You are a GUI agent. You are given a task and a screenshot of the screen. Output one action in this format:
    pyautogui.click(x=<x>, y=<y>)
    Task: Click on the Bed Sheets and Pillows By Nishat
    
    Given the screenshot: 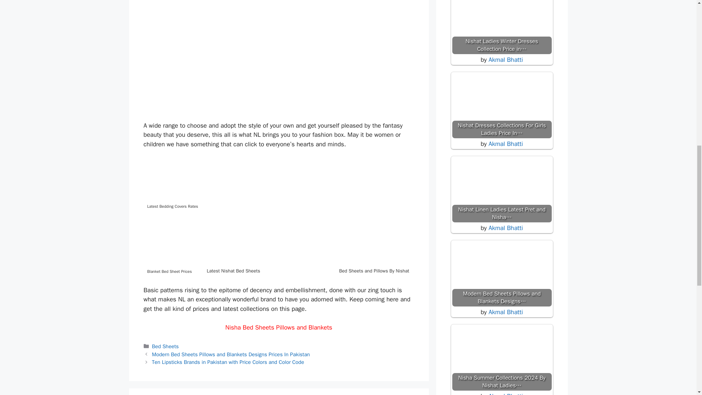 What is the action you would take?
    pyautogui.click(x=404, y=218)
    